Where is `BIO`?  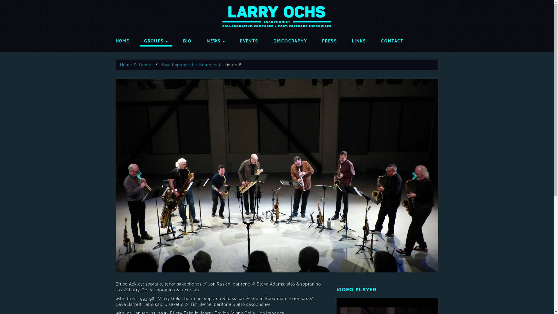 BIO is located at coordinates (187, 40).